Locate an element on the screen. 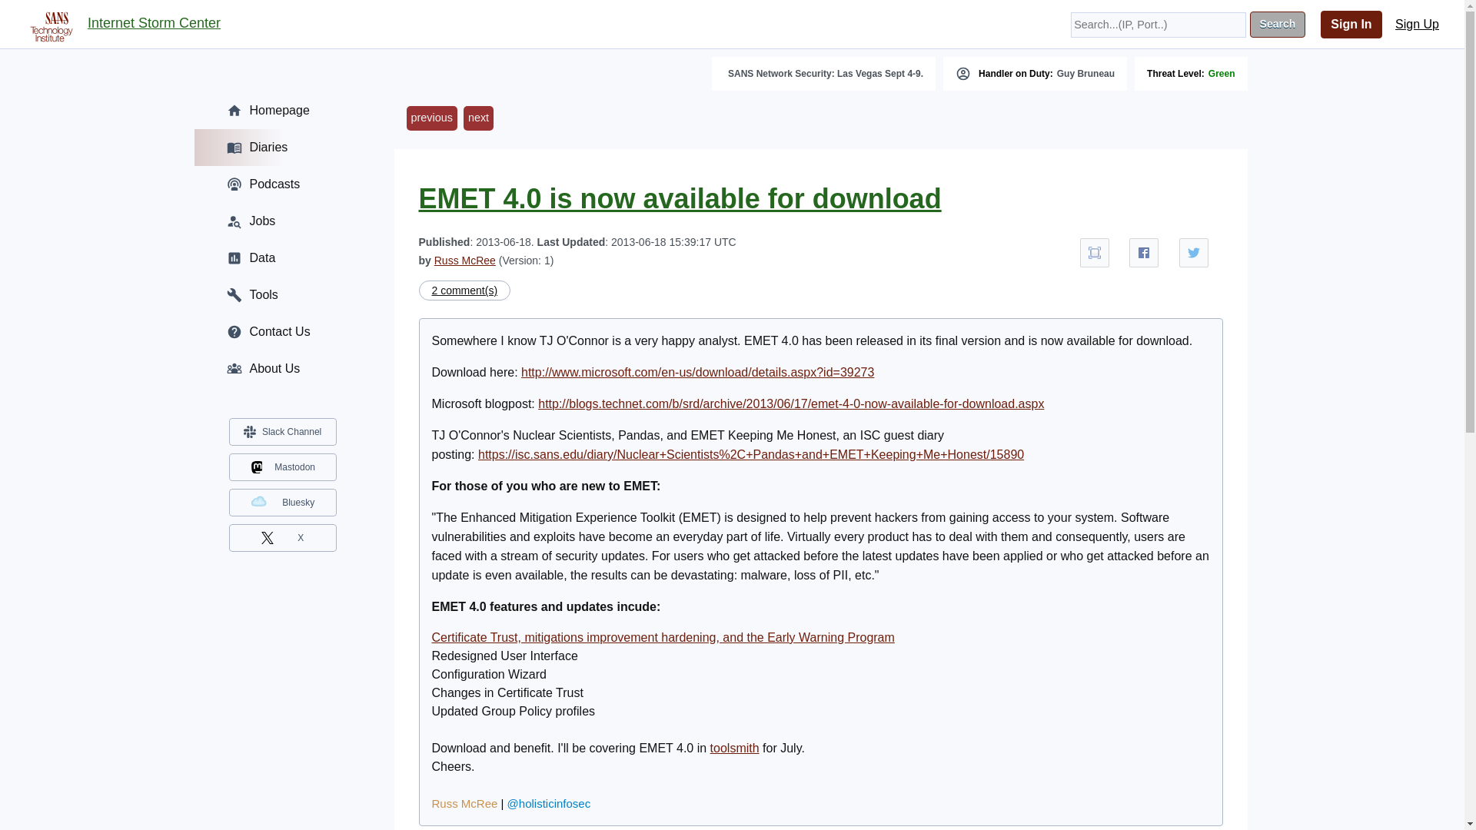  Sign Up is located at coordinates (1418, 25).